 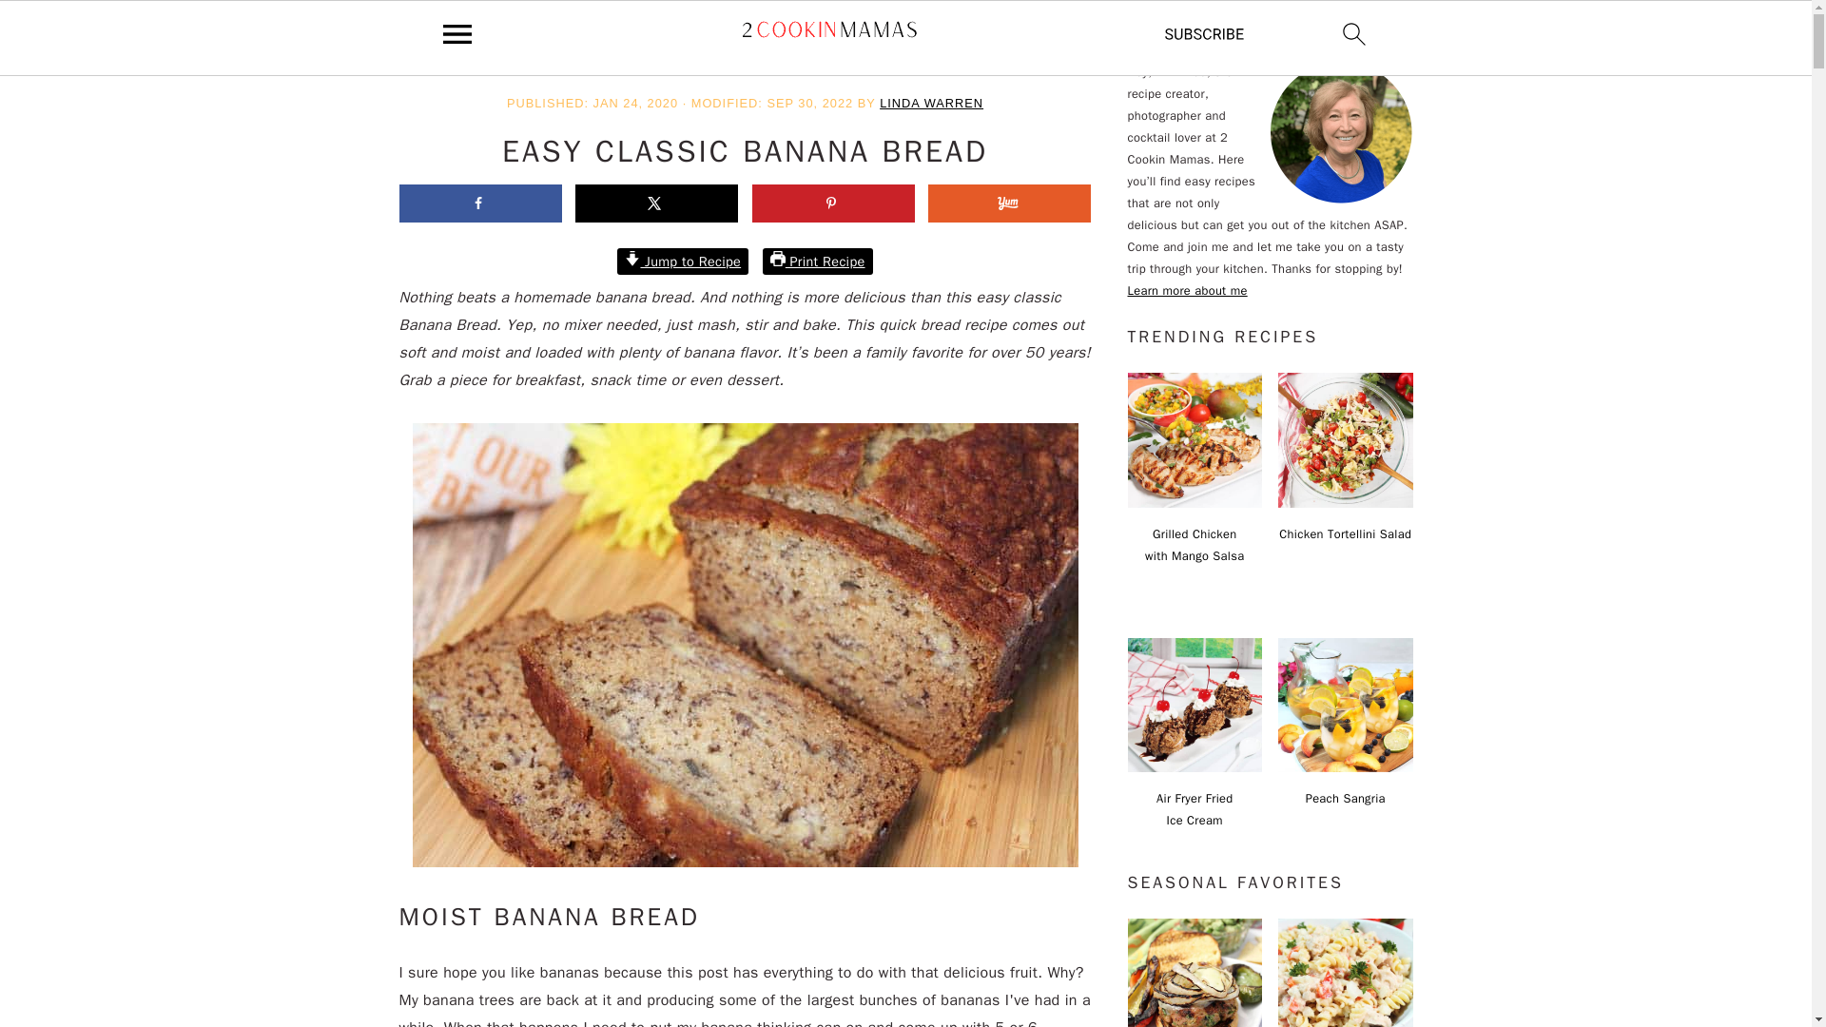 What do you see at coordinates (457, 33) in the screenshot?
I see `menu icon` at bounding box center [457, 33].